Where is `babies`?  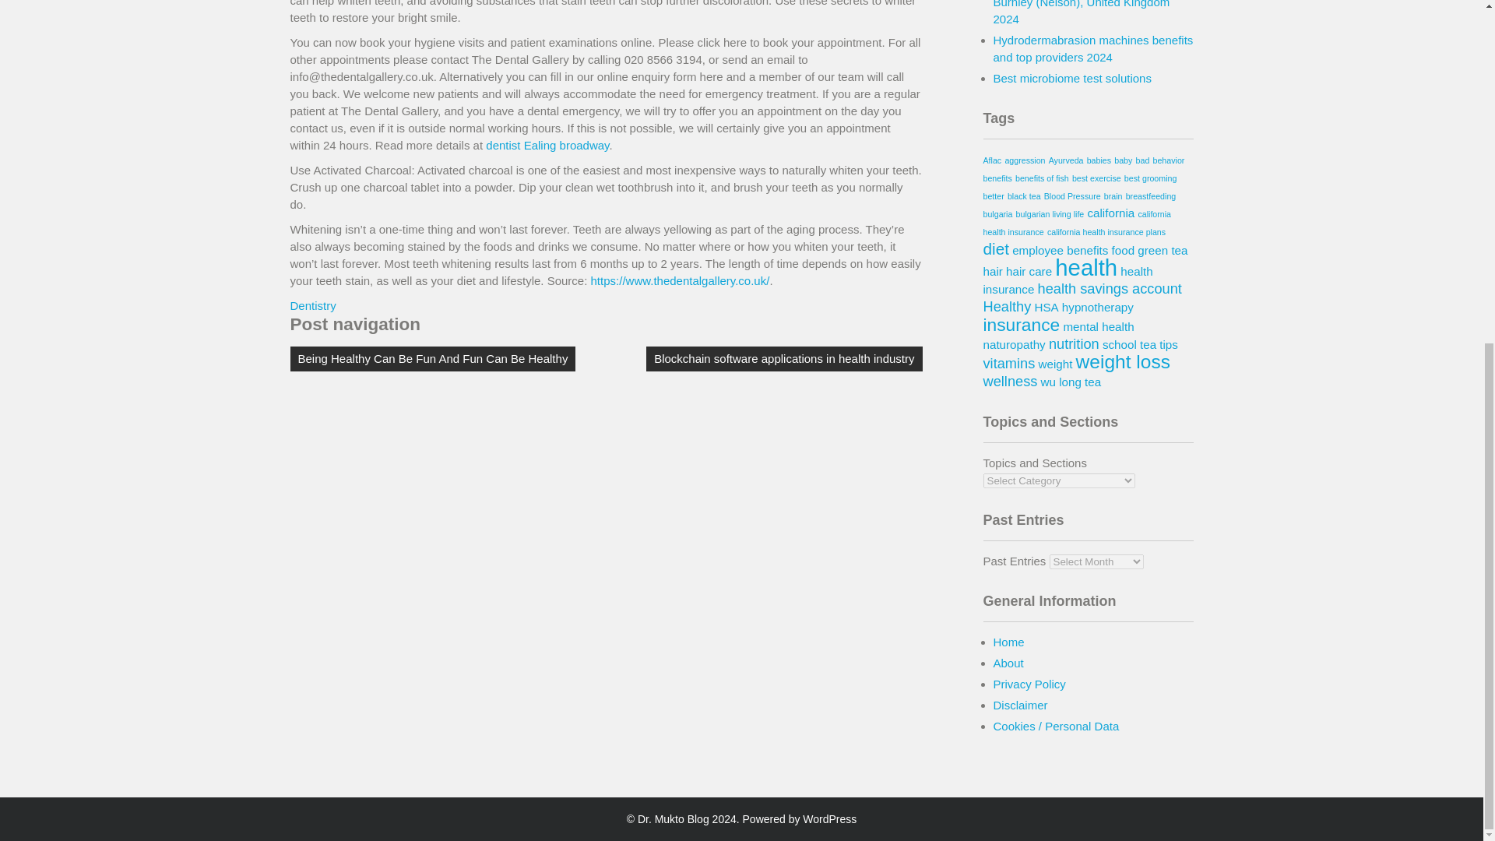 babies is located at coordinates (1098, 160).